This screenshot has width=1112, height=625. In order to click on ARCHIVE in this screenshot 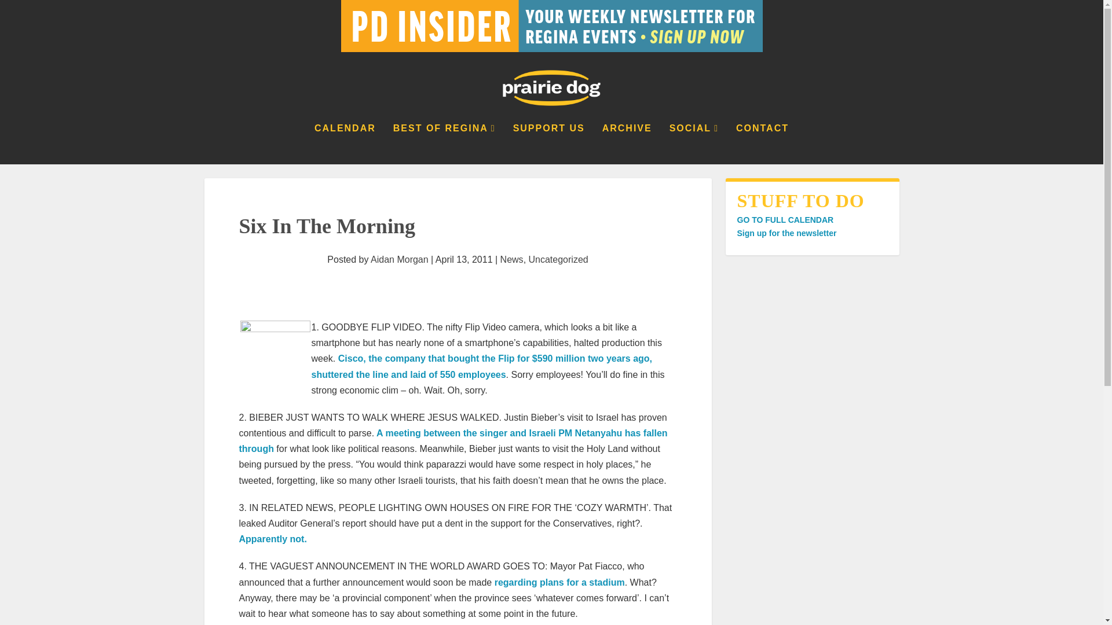, I will do `click(627, 144)`.